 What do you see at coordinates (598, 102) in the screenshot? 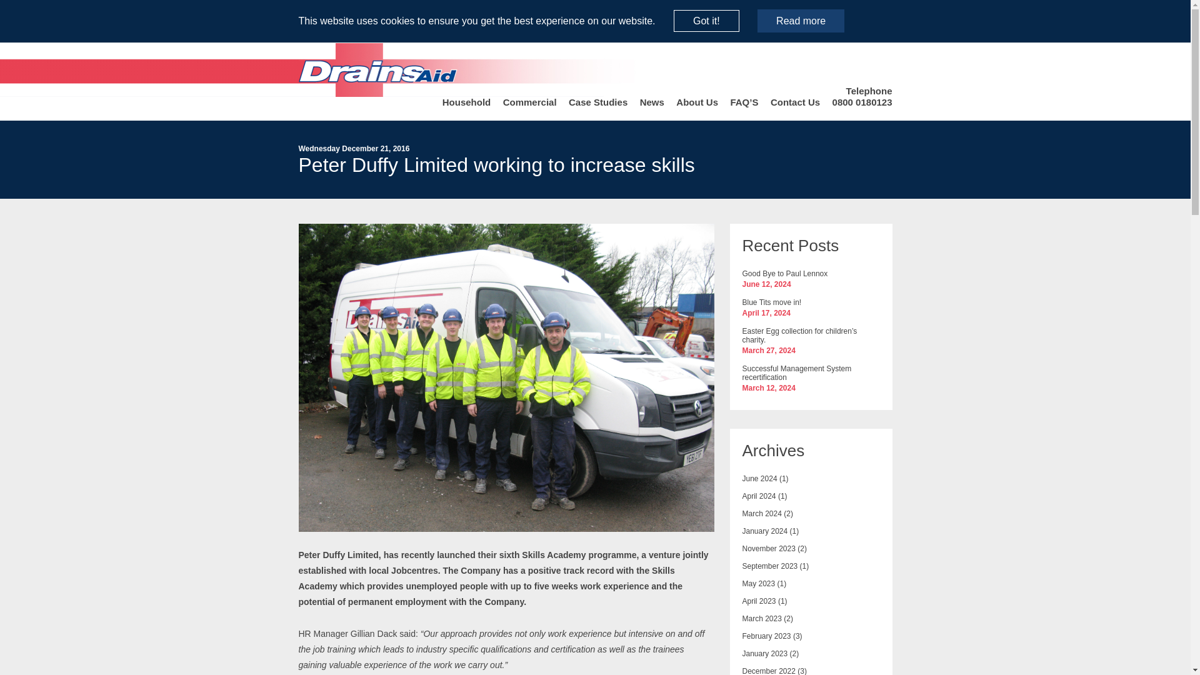
I see `Case Studies` at bounding box center [598, 102].